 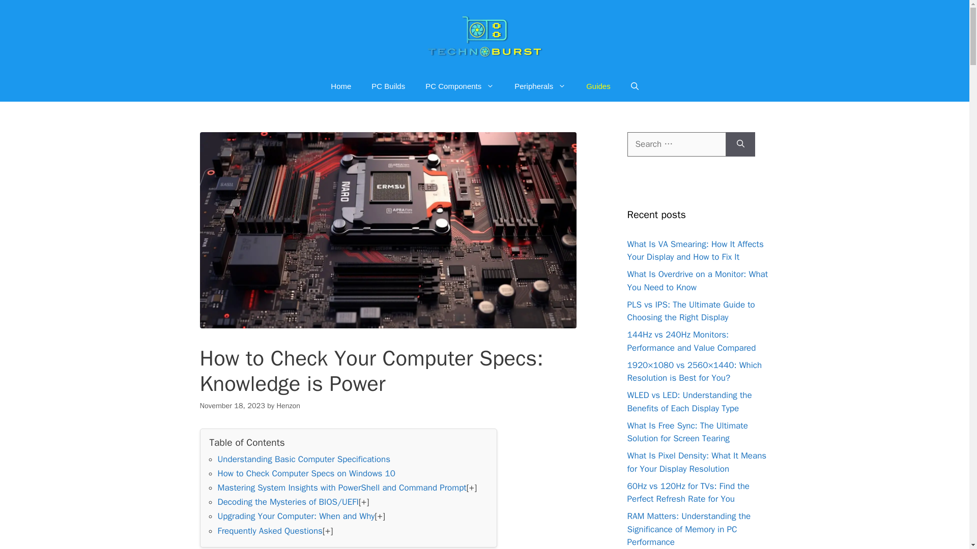 What do you see at coordinates (304, 459) in the screenshot?
I see `Understanding Basic Computer Specifications` at bounding box center [304, 459].